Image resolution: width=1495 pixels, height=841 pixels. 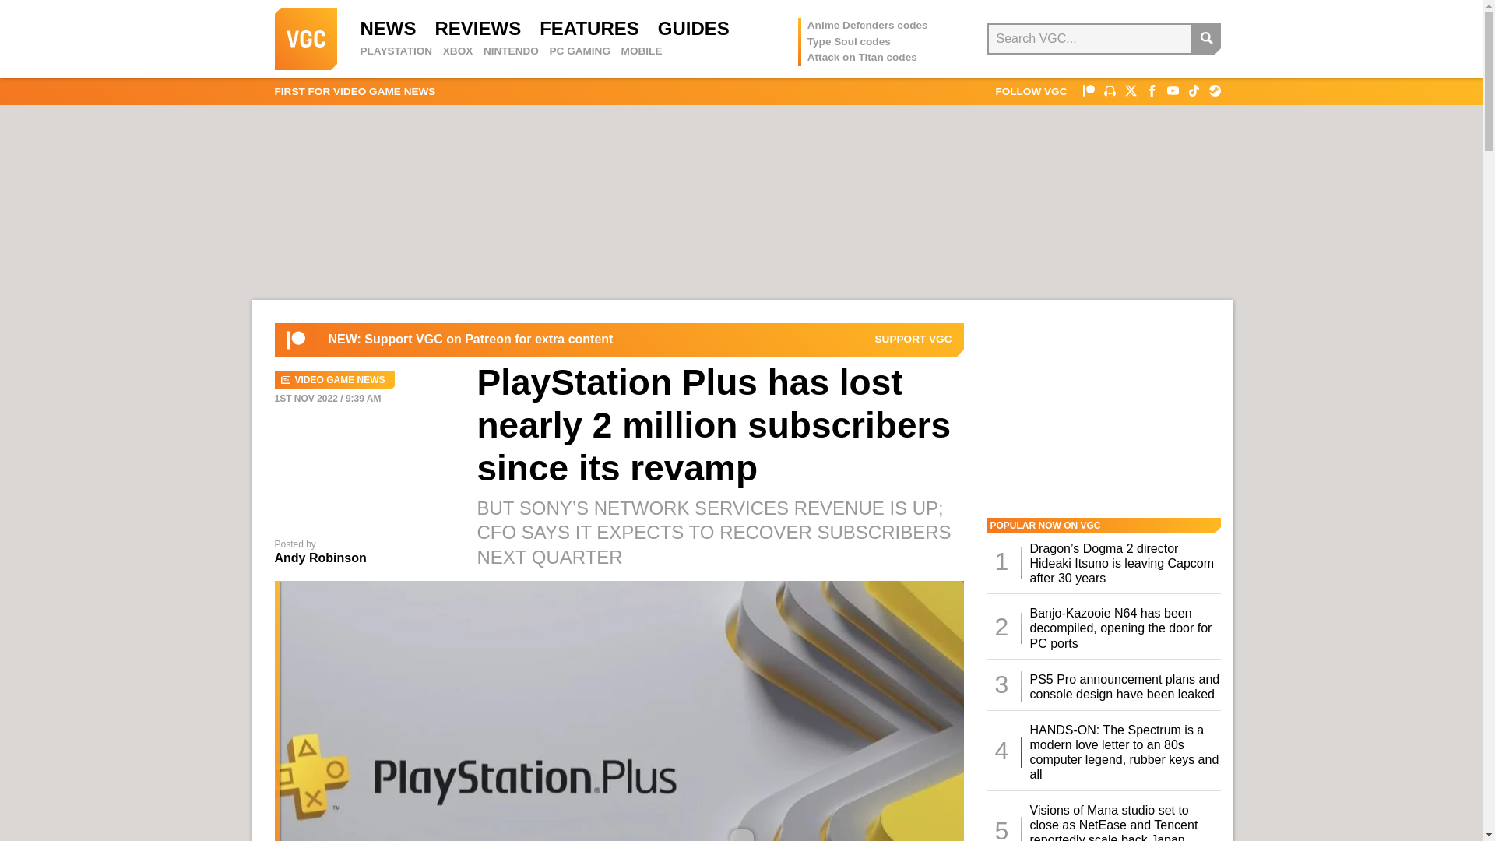 I want to click on VIDEO GAME NEWS, so click(x=333, y=380).